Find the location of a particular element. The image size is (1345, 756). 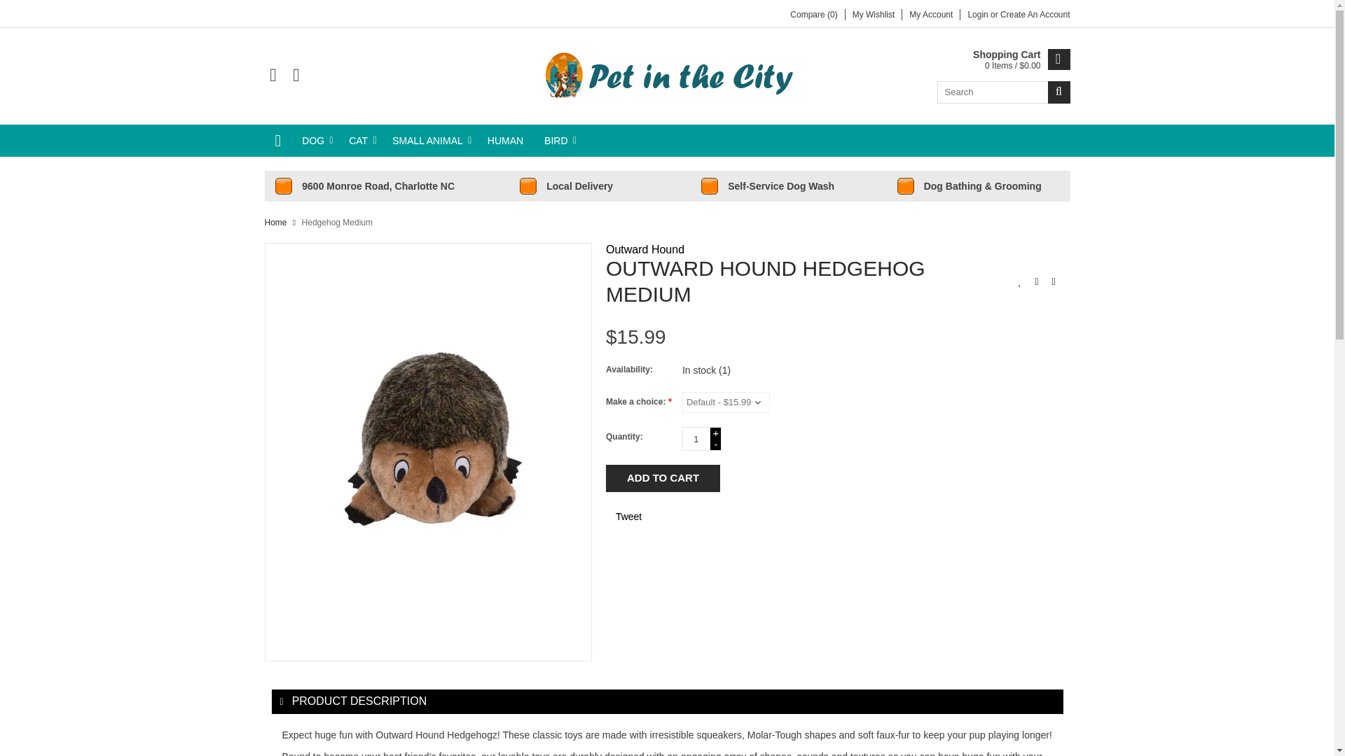

Create An Account is located at coordinates (1035, 15).